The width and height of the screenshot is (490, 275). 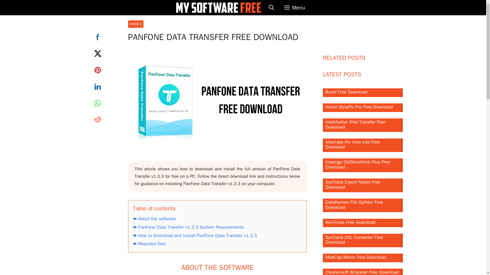 What do you see at coordinates (363, 125) in the screenshot?
I see `mediAvatar iPad Transfer Free Download` at bounding box center [363, 125].